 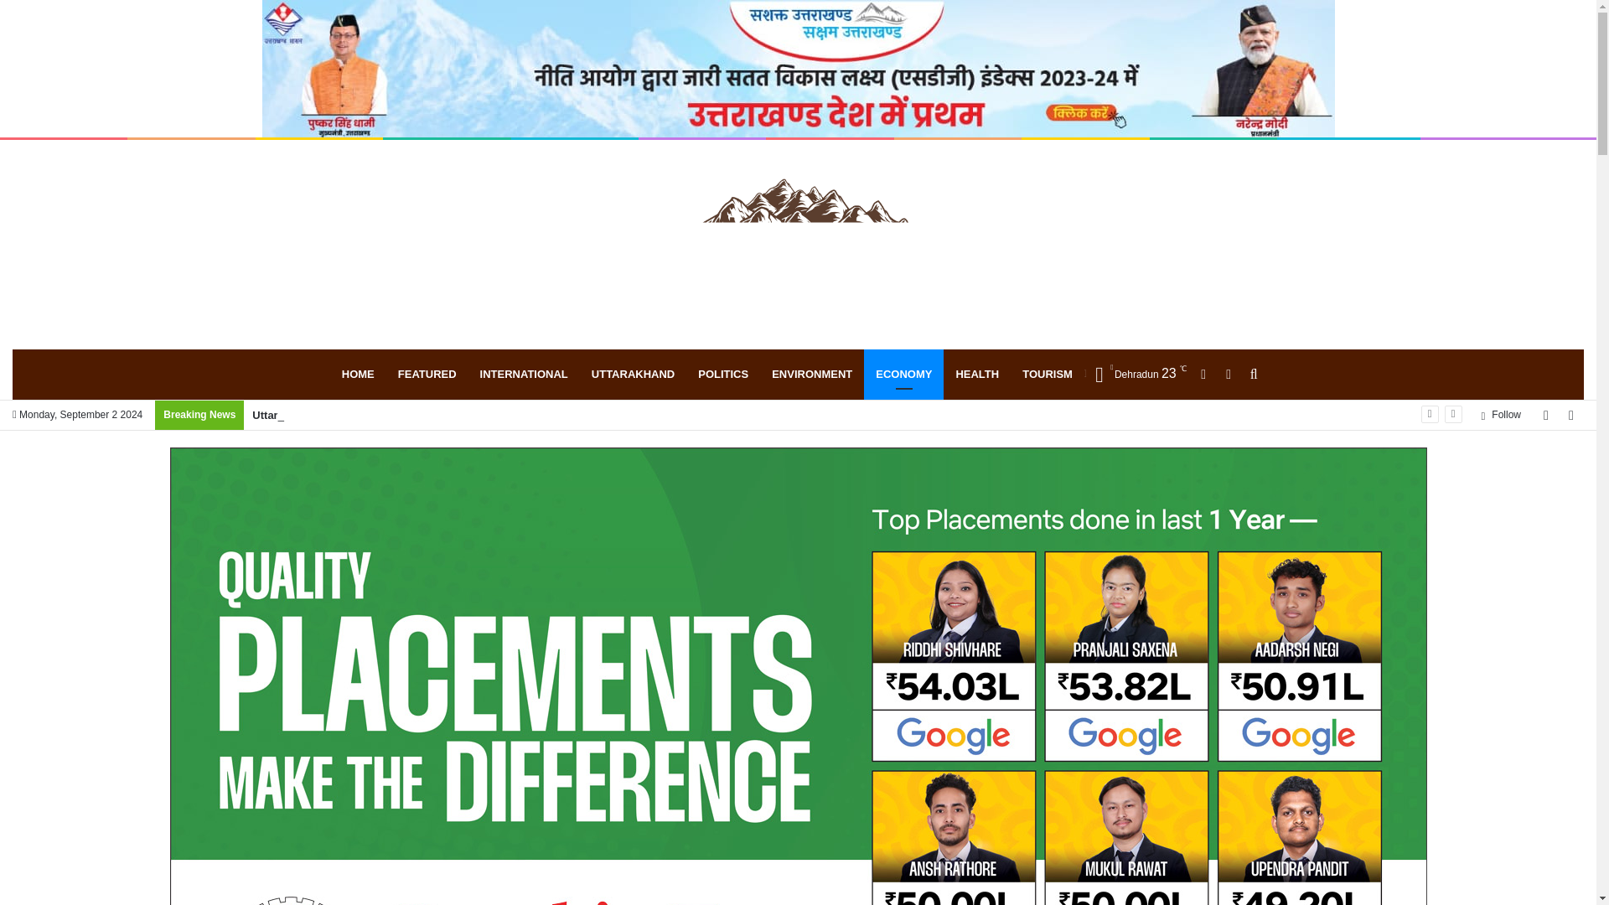 What do you see at coordinates (811, 374) in the screenshot?
I see `ENVIRONMENT` at bounding box center [811, 374].